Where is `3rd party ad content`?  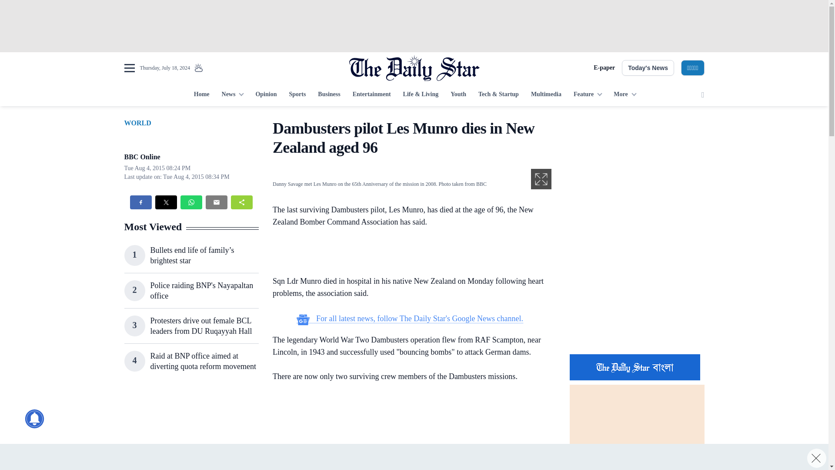
3rd party ad content is located at coordinates (637, 291).